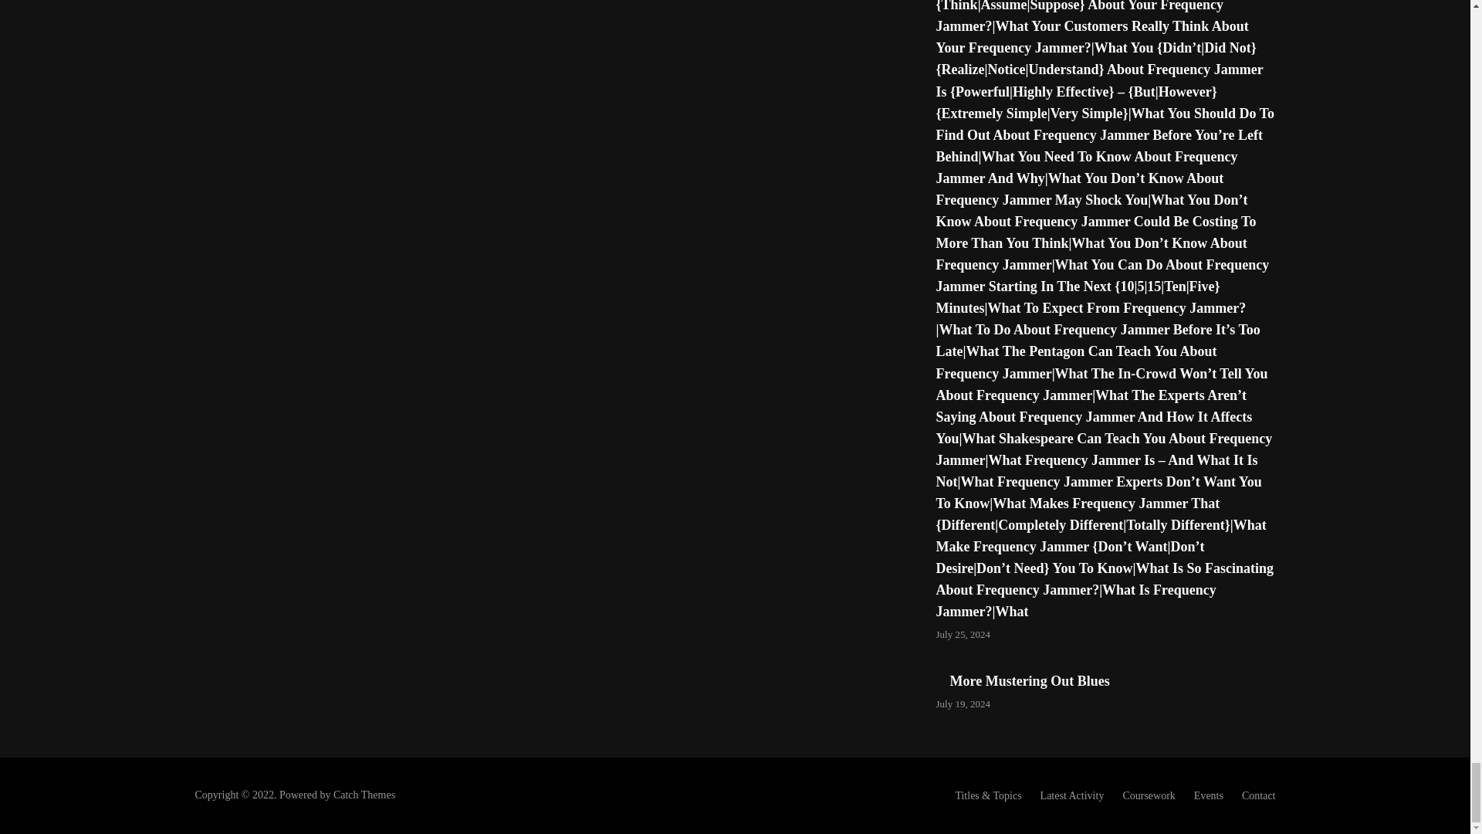 The width and height of the screenshot is (1482, 834). What do you see at coordinates (1209, 795) in the screenshot?
I see `Events` at bounding box center [1209, 795].